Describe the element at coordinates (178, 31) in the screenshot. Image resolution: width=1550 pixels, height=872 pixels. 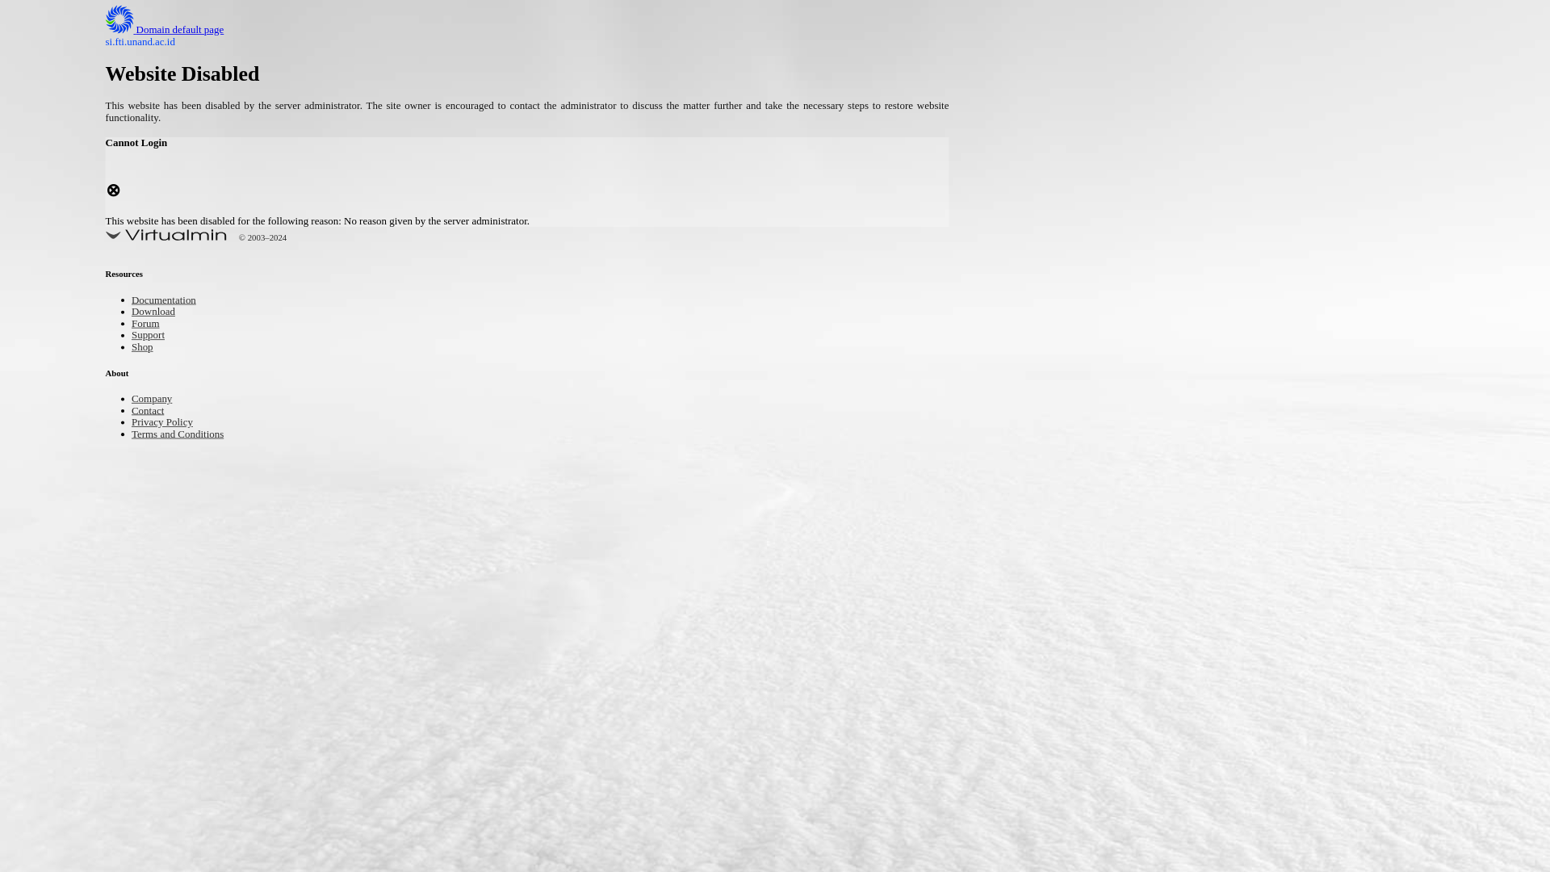
I see `Domain default page` at that location.